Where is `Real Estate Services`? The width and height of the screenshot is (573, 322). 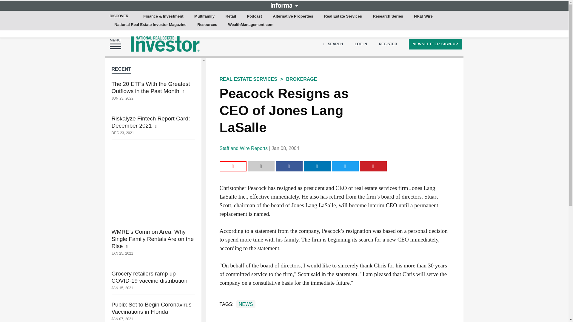
Real Estate Services is located at coordinates (343, 16).